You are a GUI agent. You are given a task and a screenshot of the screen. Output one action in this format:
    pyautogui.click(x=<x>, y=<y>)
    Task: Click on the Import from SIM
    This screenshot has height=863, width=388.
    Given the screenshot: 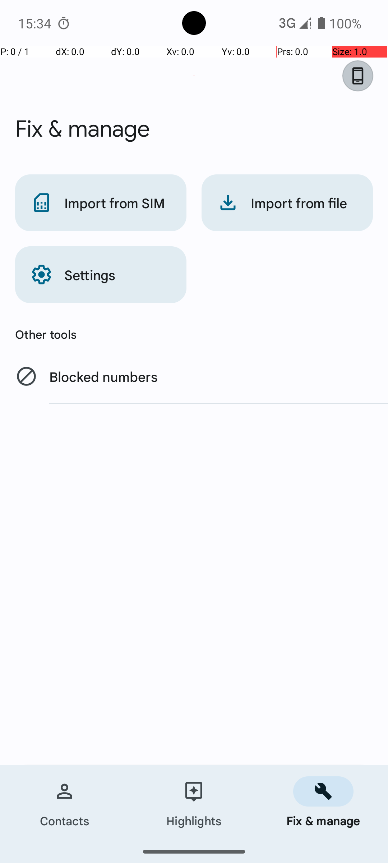 What is the action you would take?
    pyautogui.click(x=101, y=203)
    